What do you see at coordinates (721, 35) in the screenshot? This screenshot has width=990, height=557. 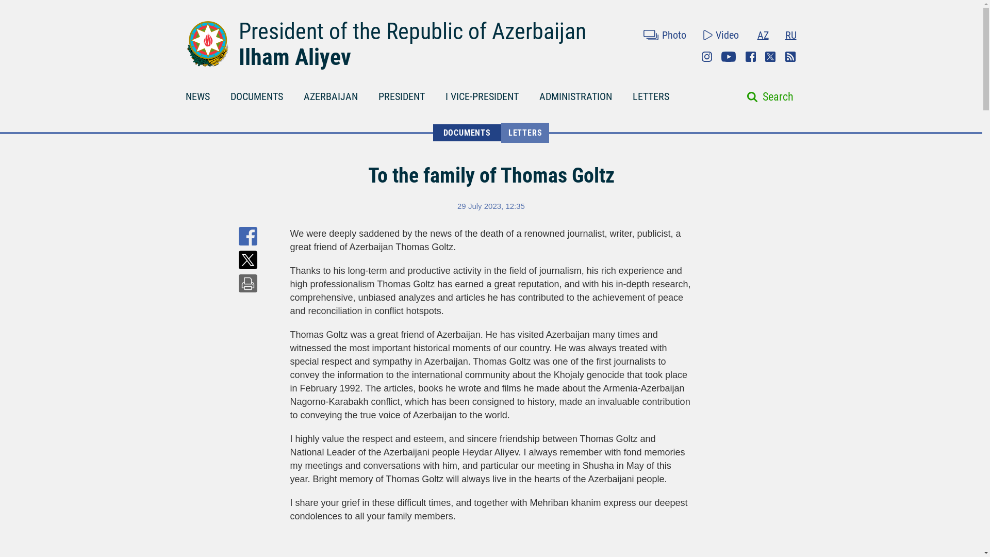 I see `Video` at bounding box center [721, 35].